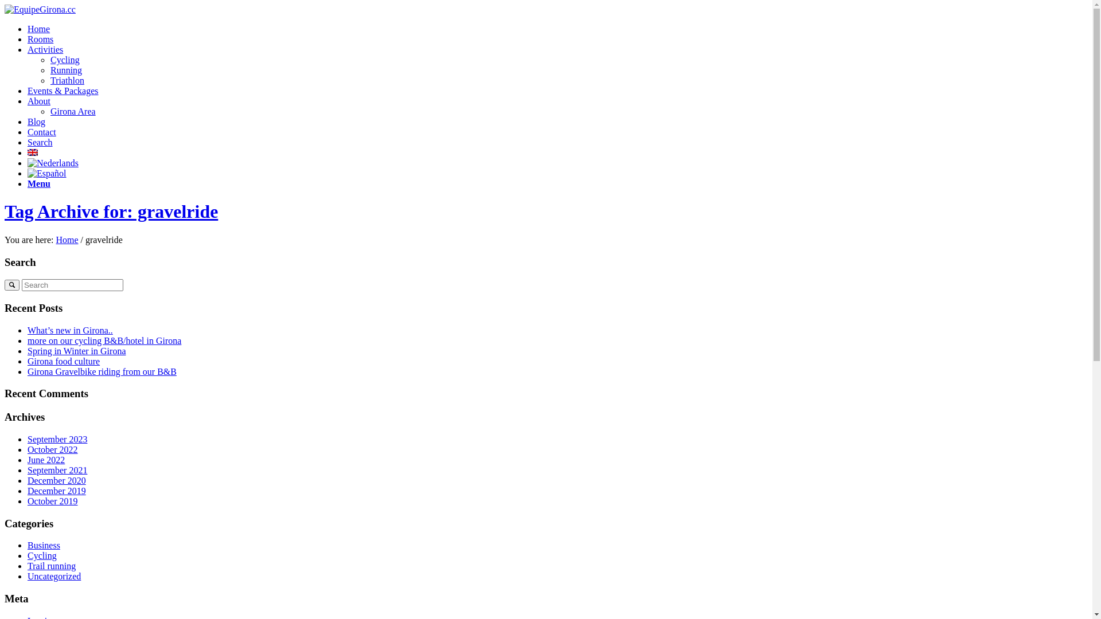 The image size is (1101, 619). I want to click on Cycling, so click(42, 556).